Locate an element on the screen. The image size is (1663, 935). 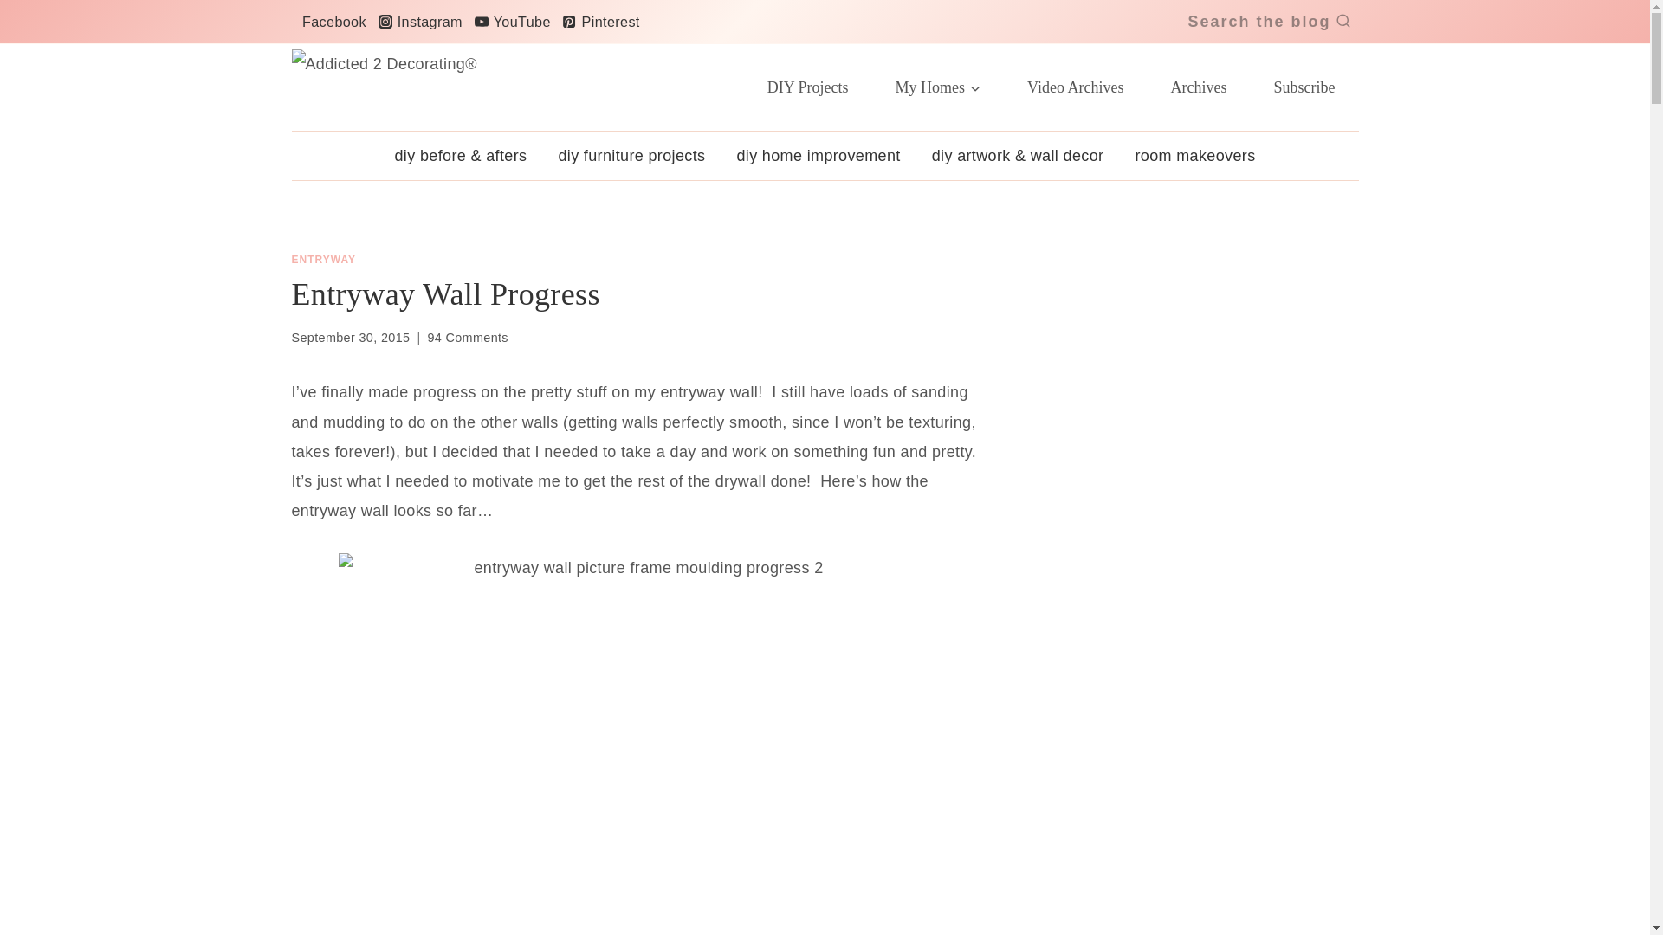
ENTRYWAY is located at coordinates (323, 259).